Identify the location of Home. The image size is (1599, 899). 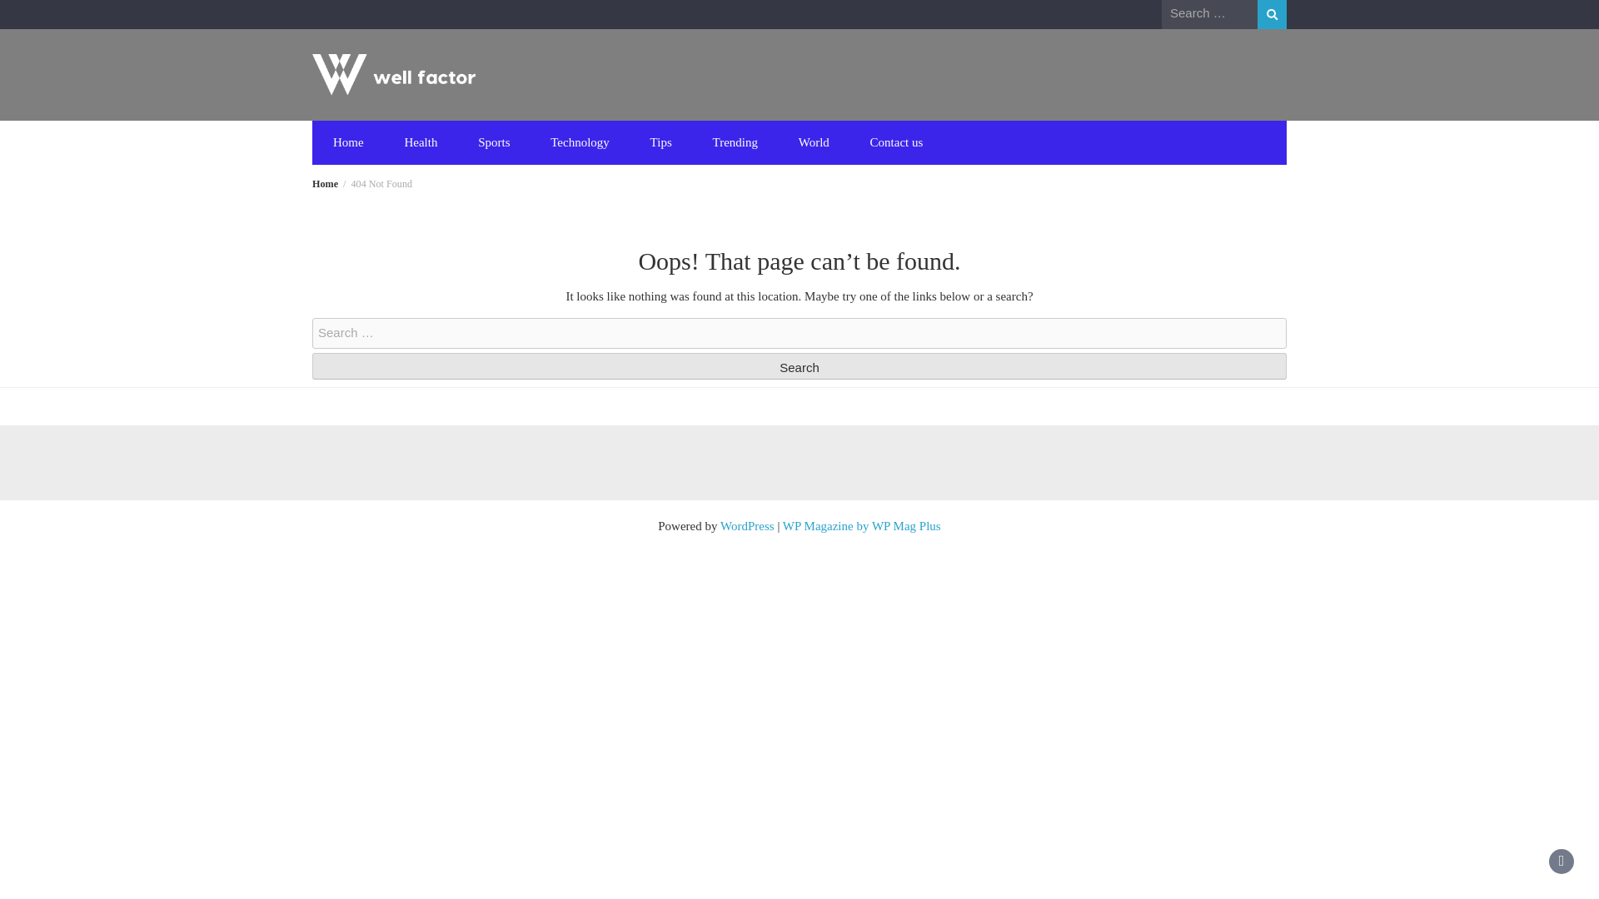
(325, 183).